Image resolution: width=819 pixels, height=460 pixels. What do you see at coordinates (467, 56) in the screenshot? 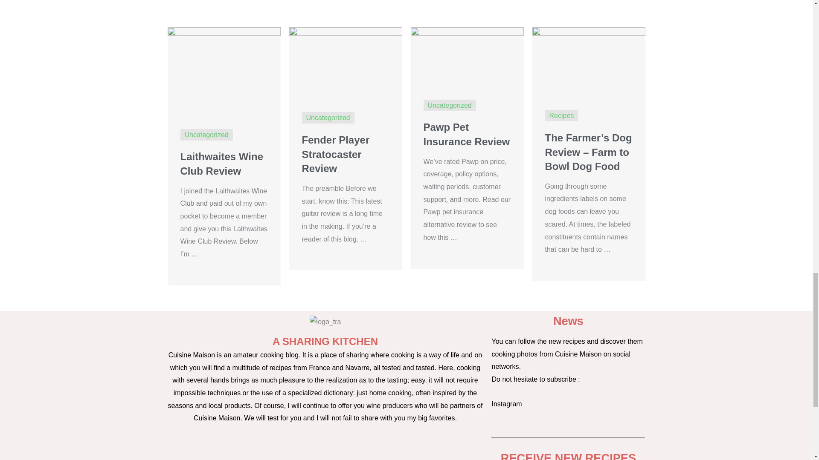
I see `Pawp Pet Insurance Review` at bounding box center [467, 56].